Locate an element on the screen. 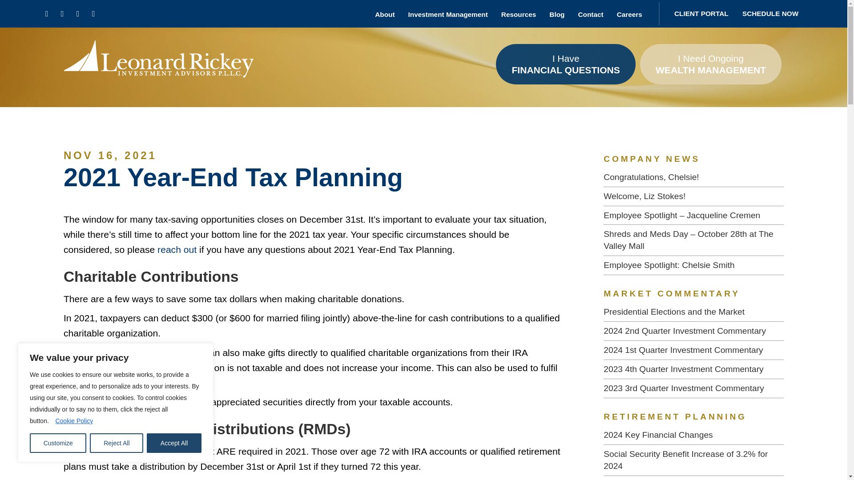 This screenshot has height=480, width=854. Cookie Policy is located at coordinates (74, 420).